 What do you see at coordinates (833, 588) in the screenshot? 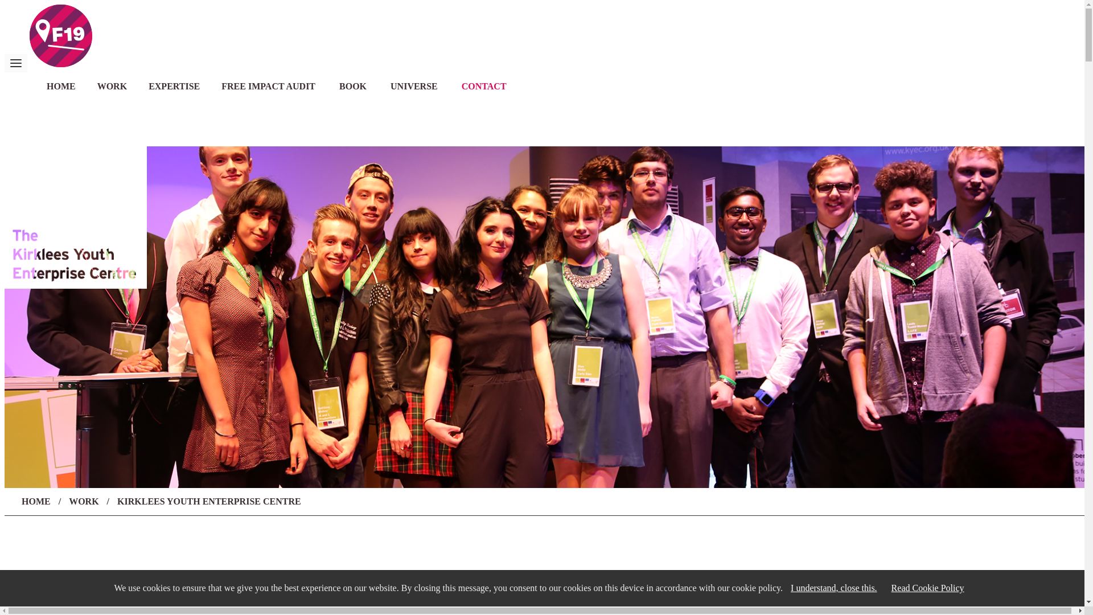
I see `I understand, close this.` at bounding box center [833, 588].